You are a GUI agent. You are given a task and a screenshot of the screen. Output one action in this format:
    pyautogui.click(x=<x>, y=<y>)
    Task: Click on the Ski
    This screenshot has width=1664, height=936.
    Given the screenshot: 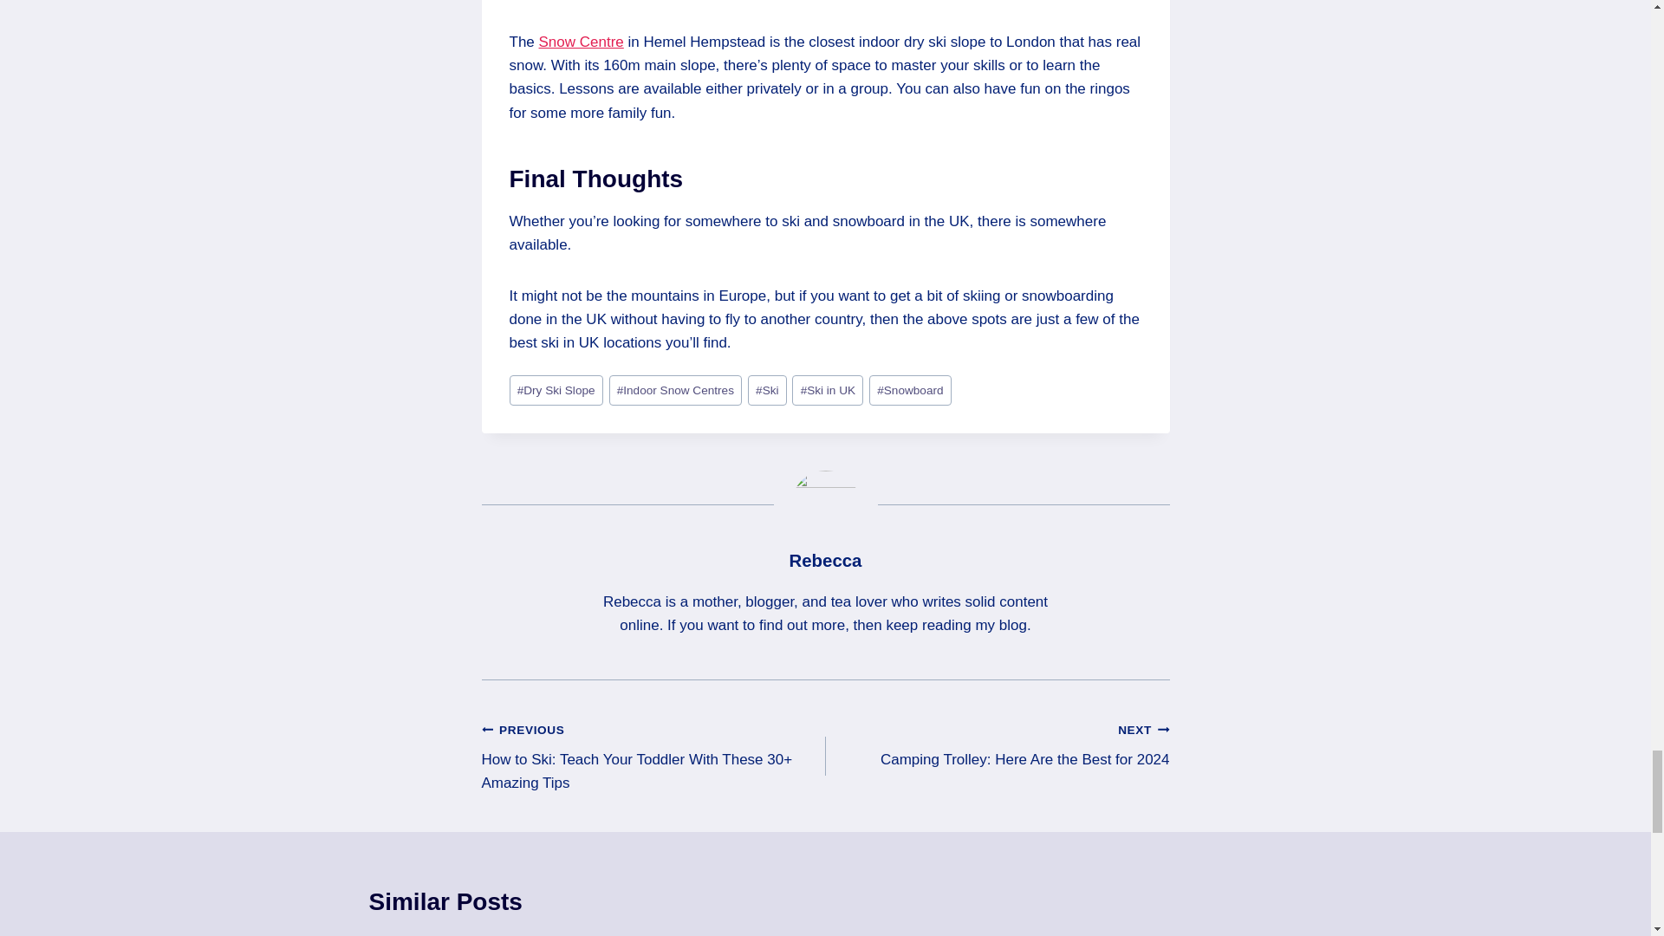 What is the action you would take?
    pyautogui.click(x=767, y=390)
    